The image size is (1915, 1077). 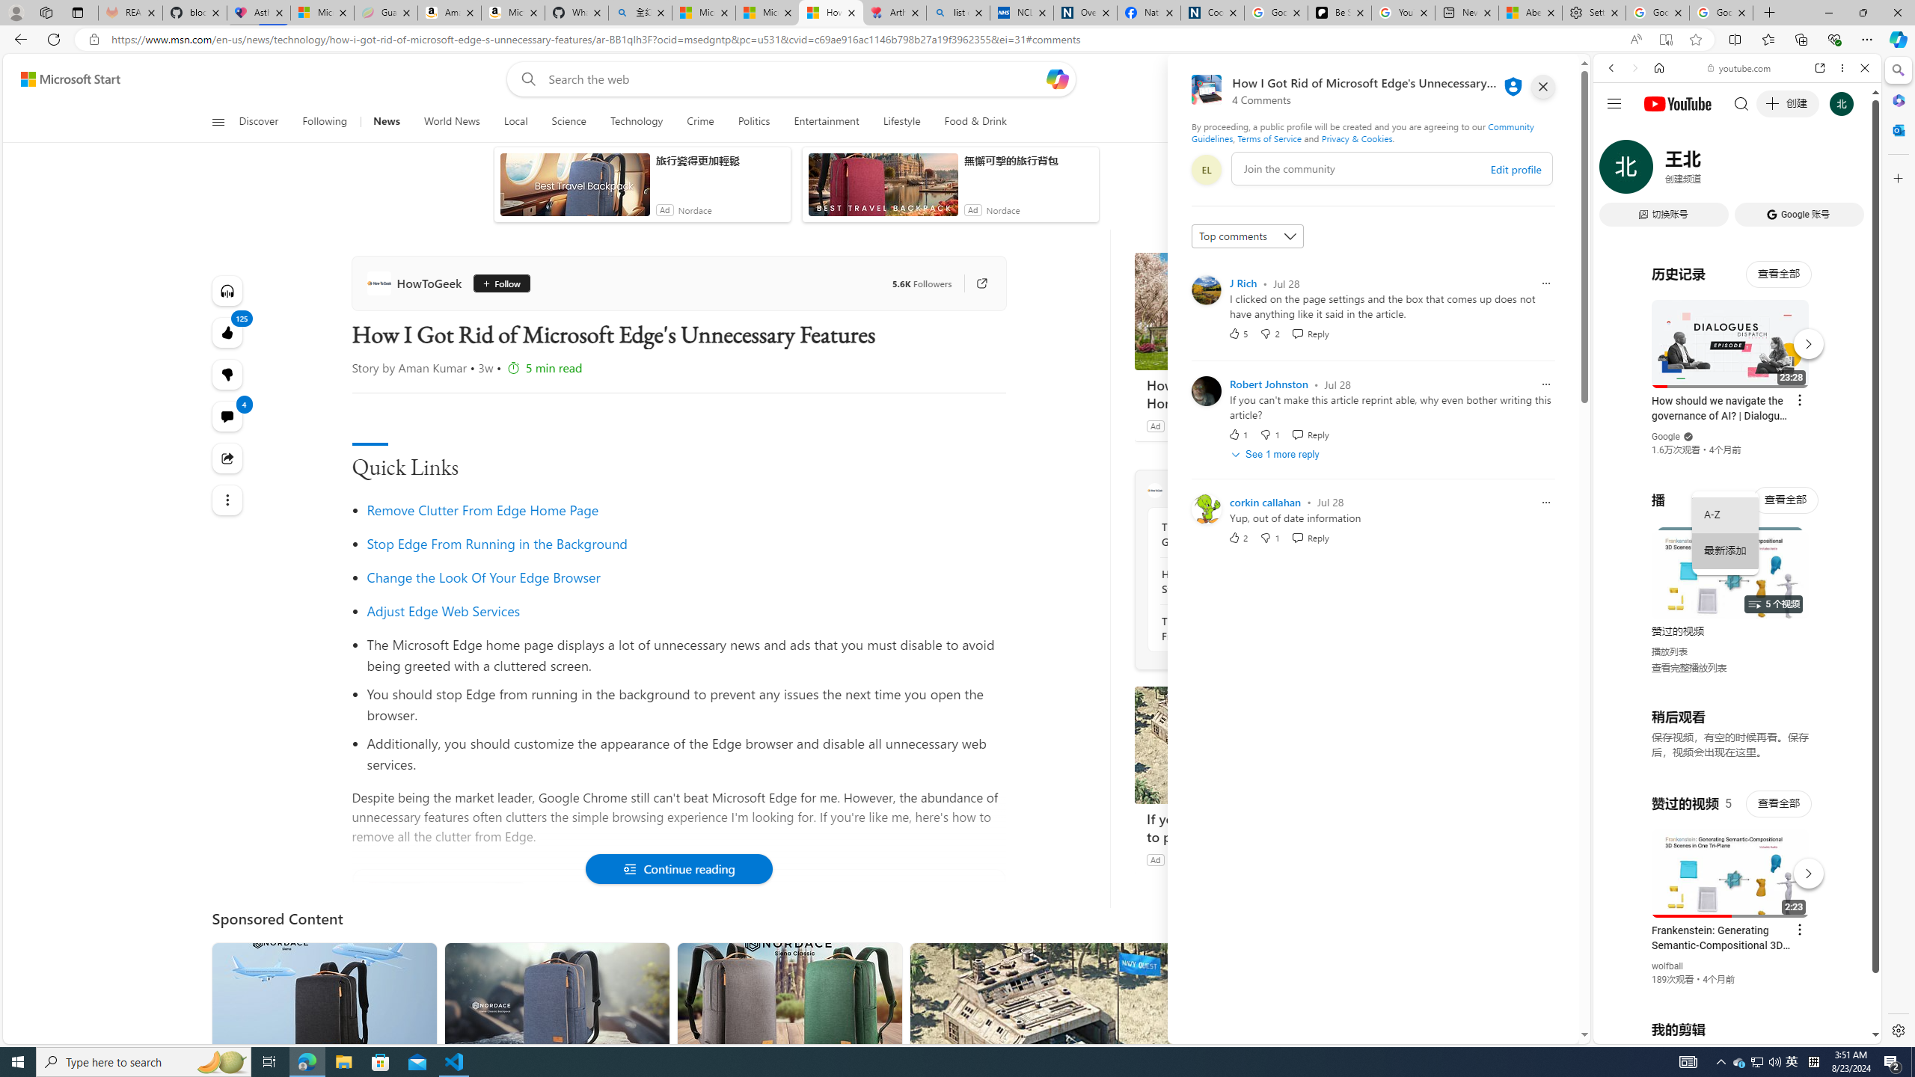 What do you see at coordinates (1237, 333) in the screenshot?
I see `5 Like` at bounding box center [1237, 333].